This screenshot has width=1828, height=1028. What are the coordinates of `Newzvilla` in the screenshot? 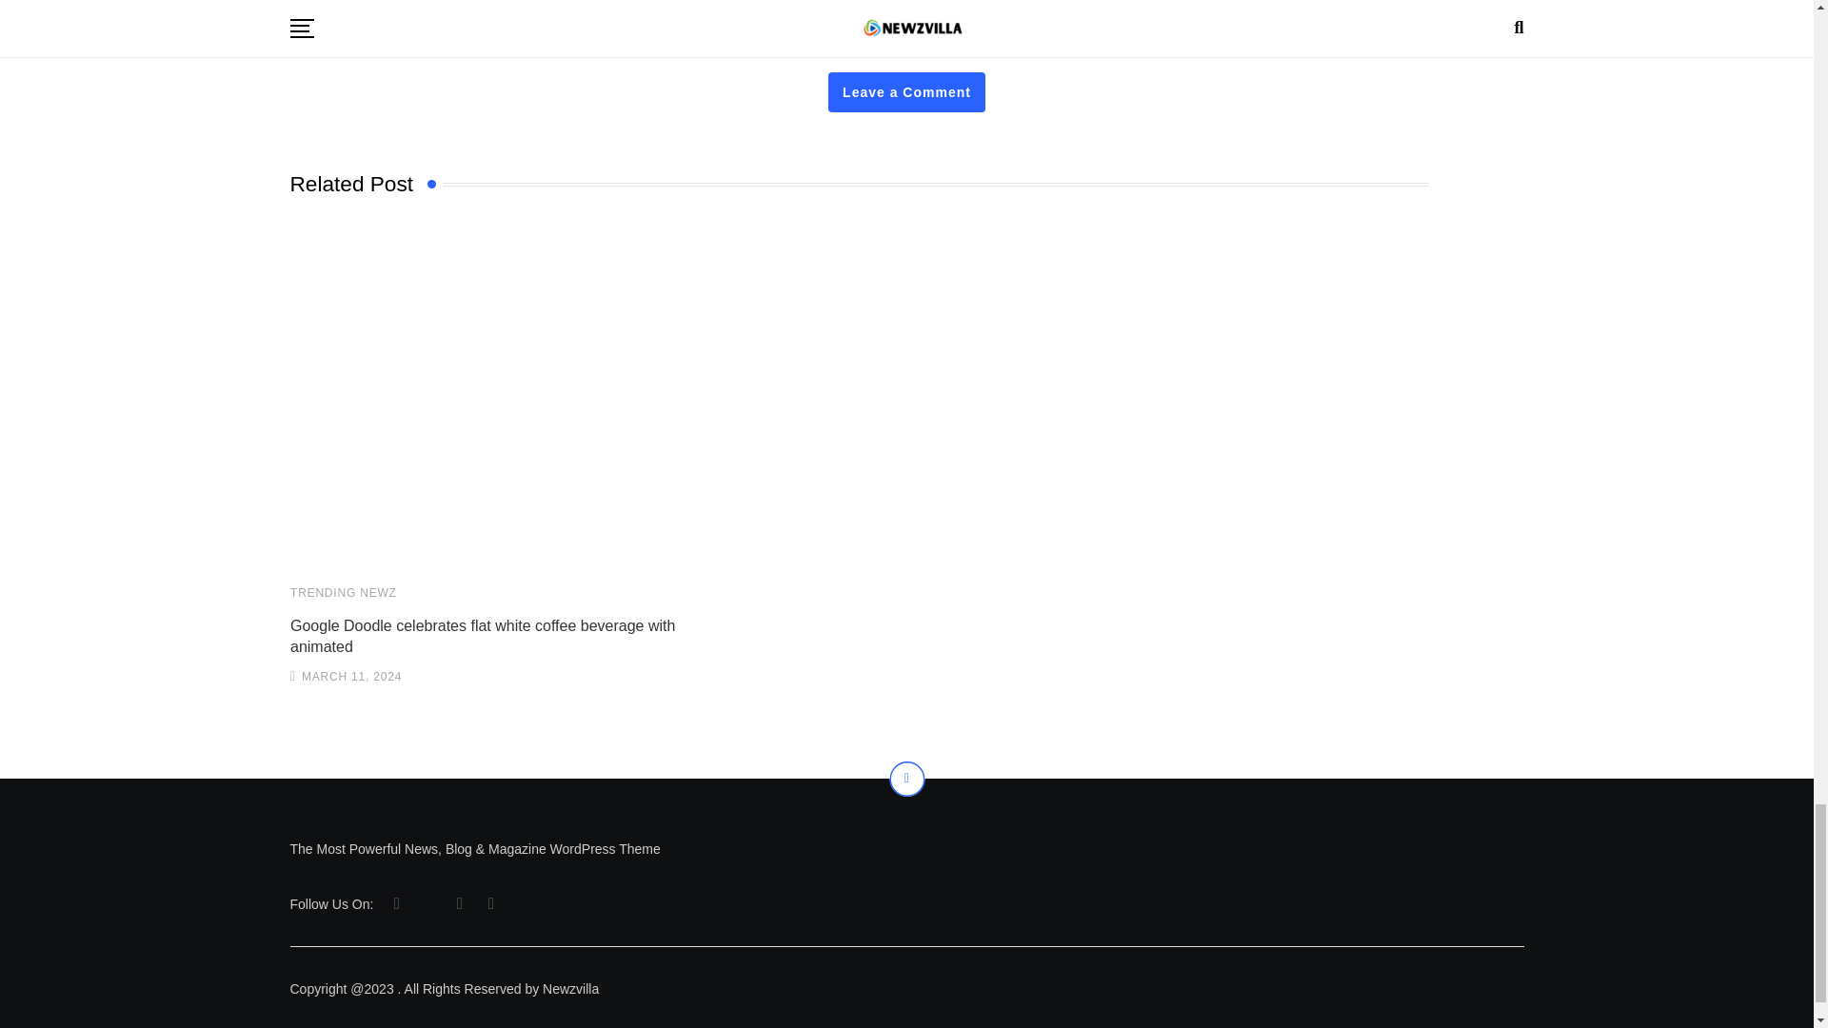 It's located at (487, 396).